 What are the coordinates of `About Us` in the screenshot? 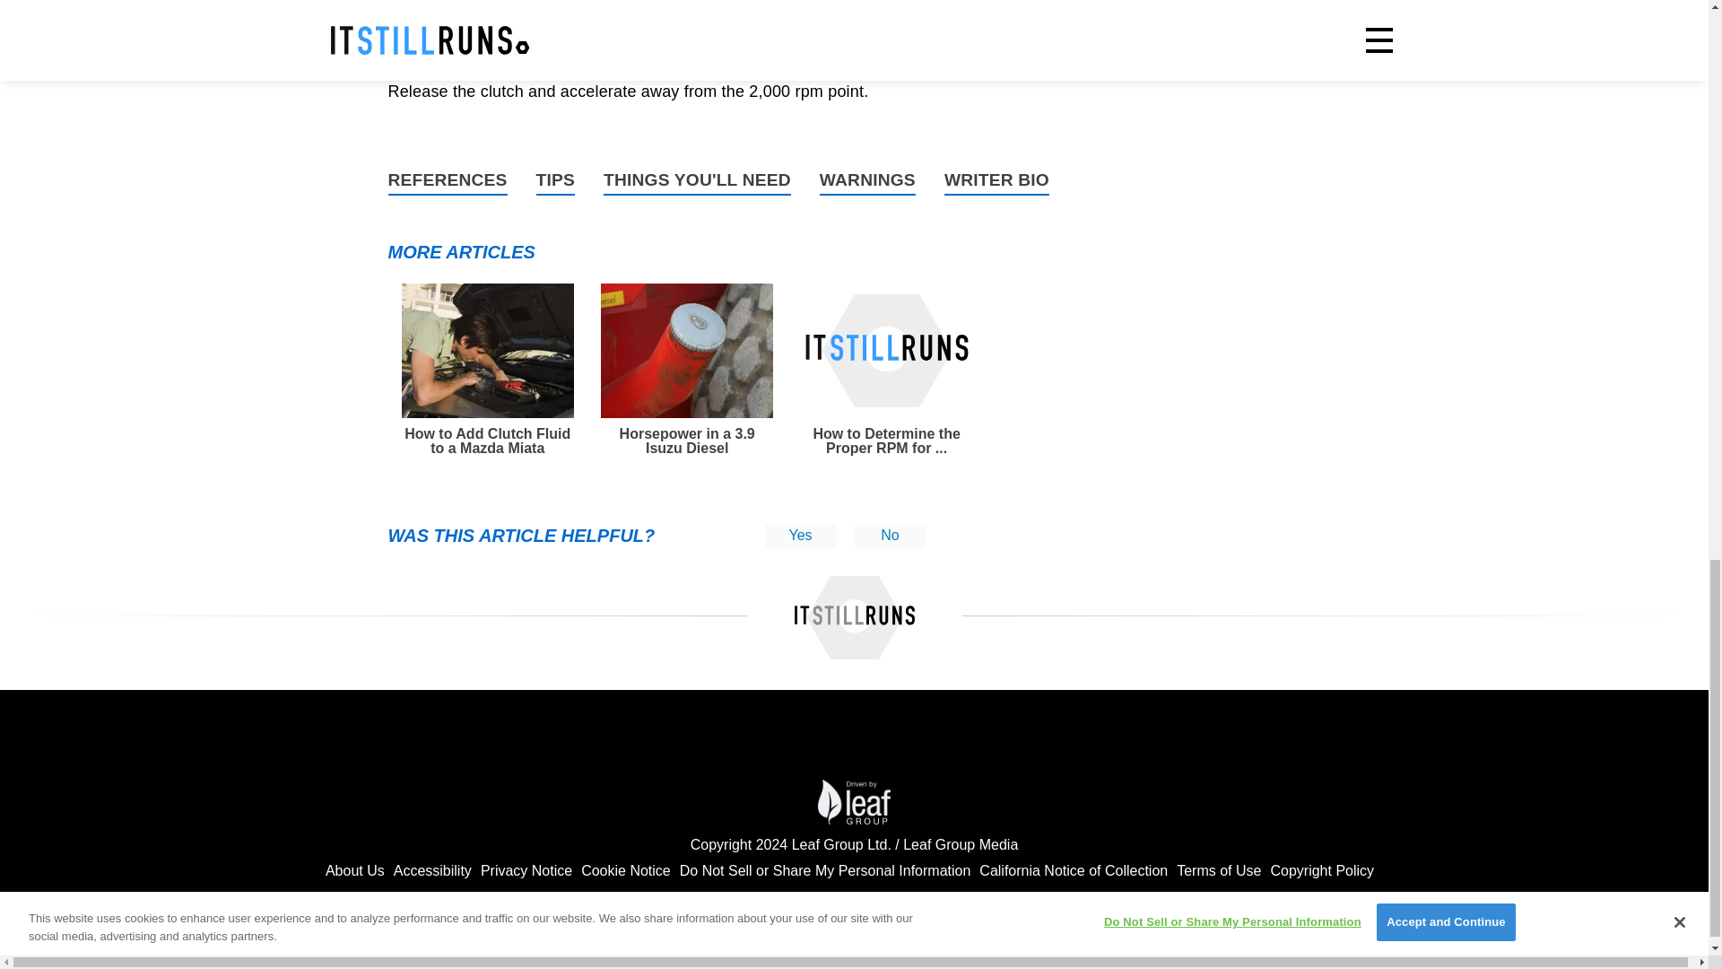 It's located at (354, 870).